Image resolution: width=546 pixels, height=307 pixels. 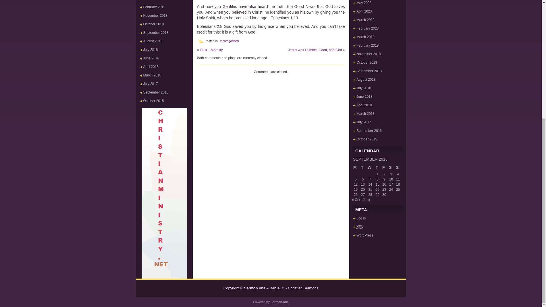 I want to click on October 2018, so click(x=154, y=24).